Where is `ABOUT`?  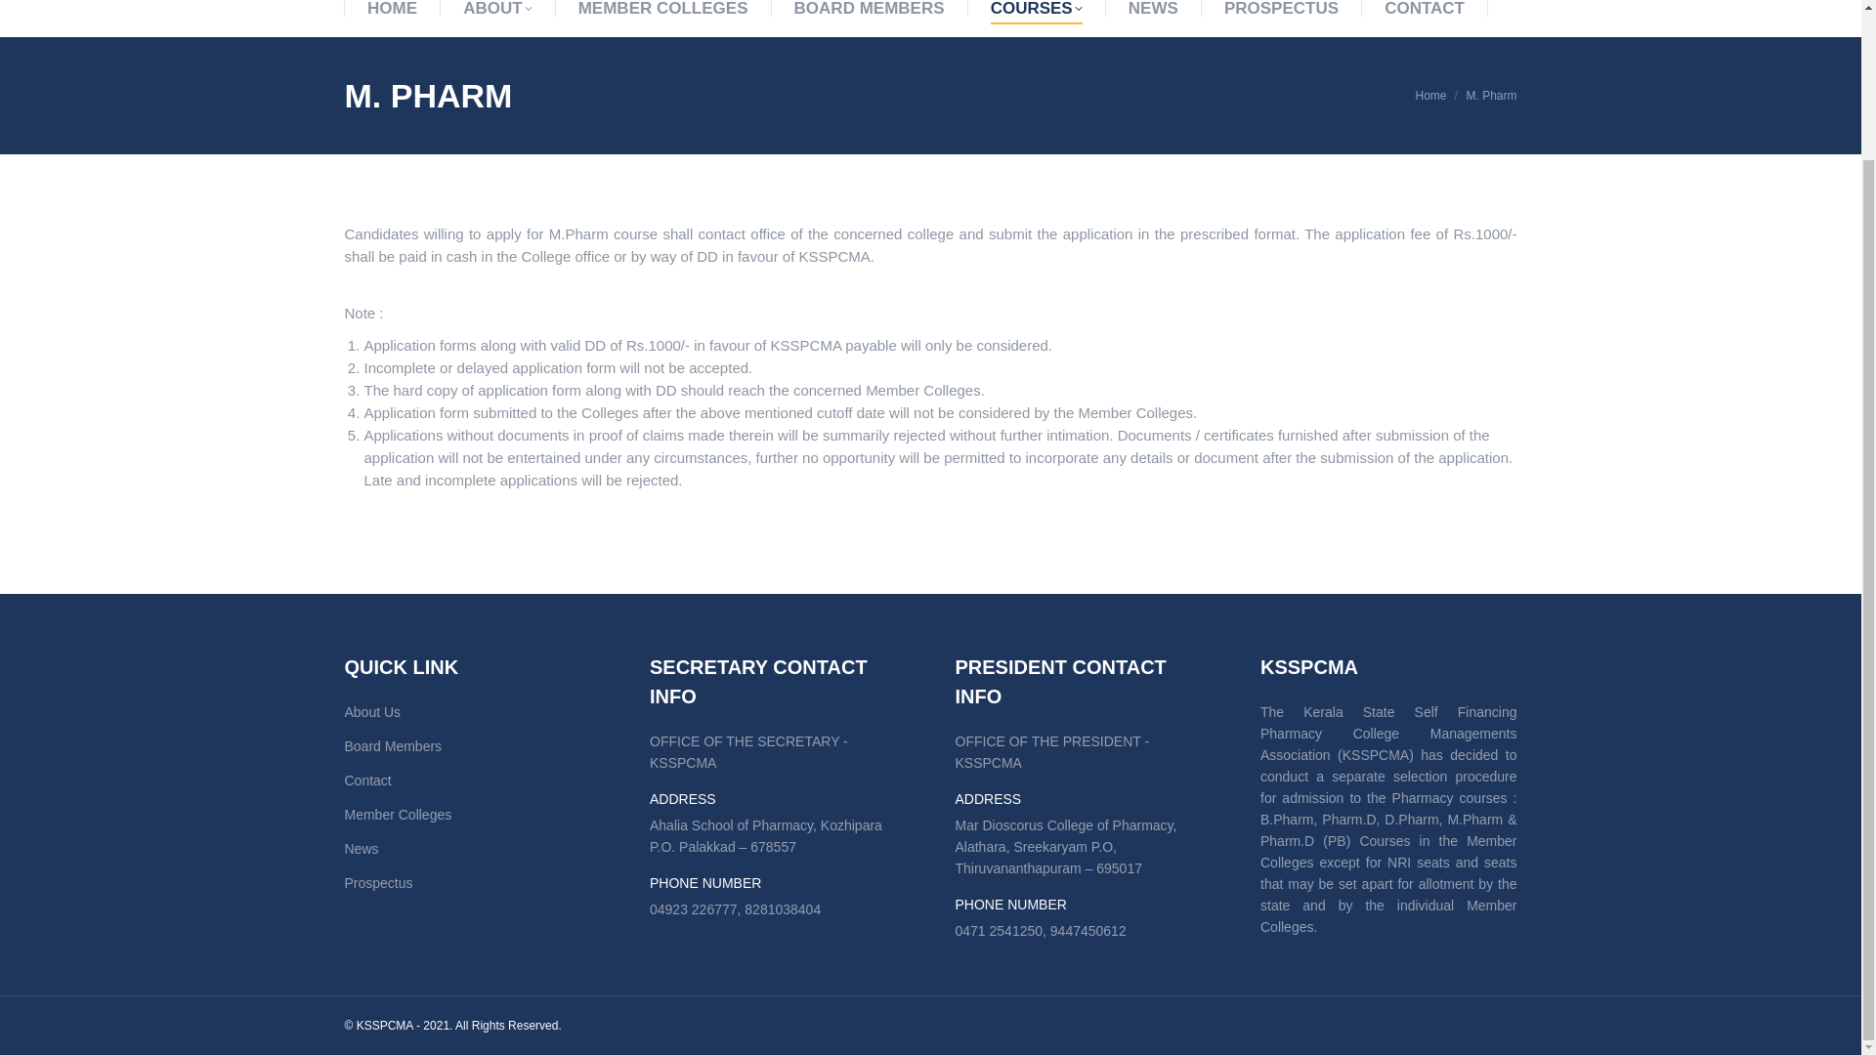
ABOUT is located at coordinates (496, 11).